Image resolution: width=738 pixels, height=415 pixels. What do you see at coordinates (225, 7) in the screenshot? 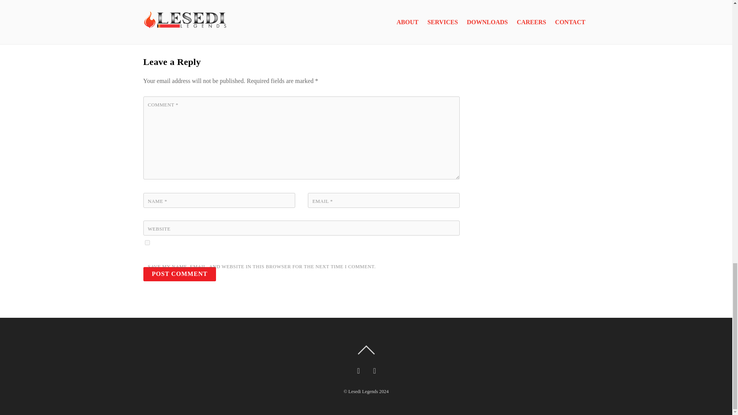
I see `Looking for Installment Loans with Direct Lenders?` at bounding box center [225, 7].